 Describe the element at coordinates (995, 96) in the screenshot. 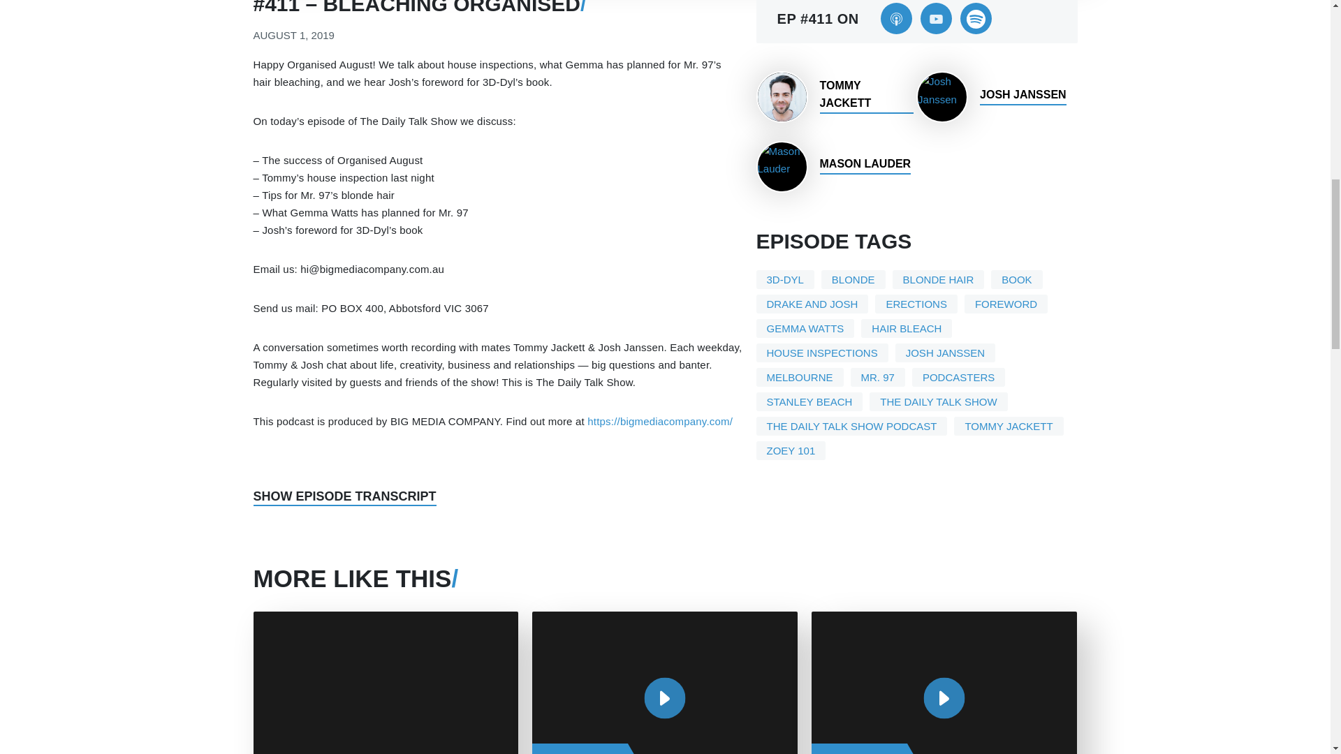

I see `JOSH JANSSEN` at that location.